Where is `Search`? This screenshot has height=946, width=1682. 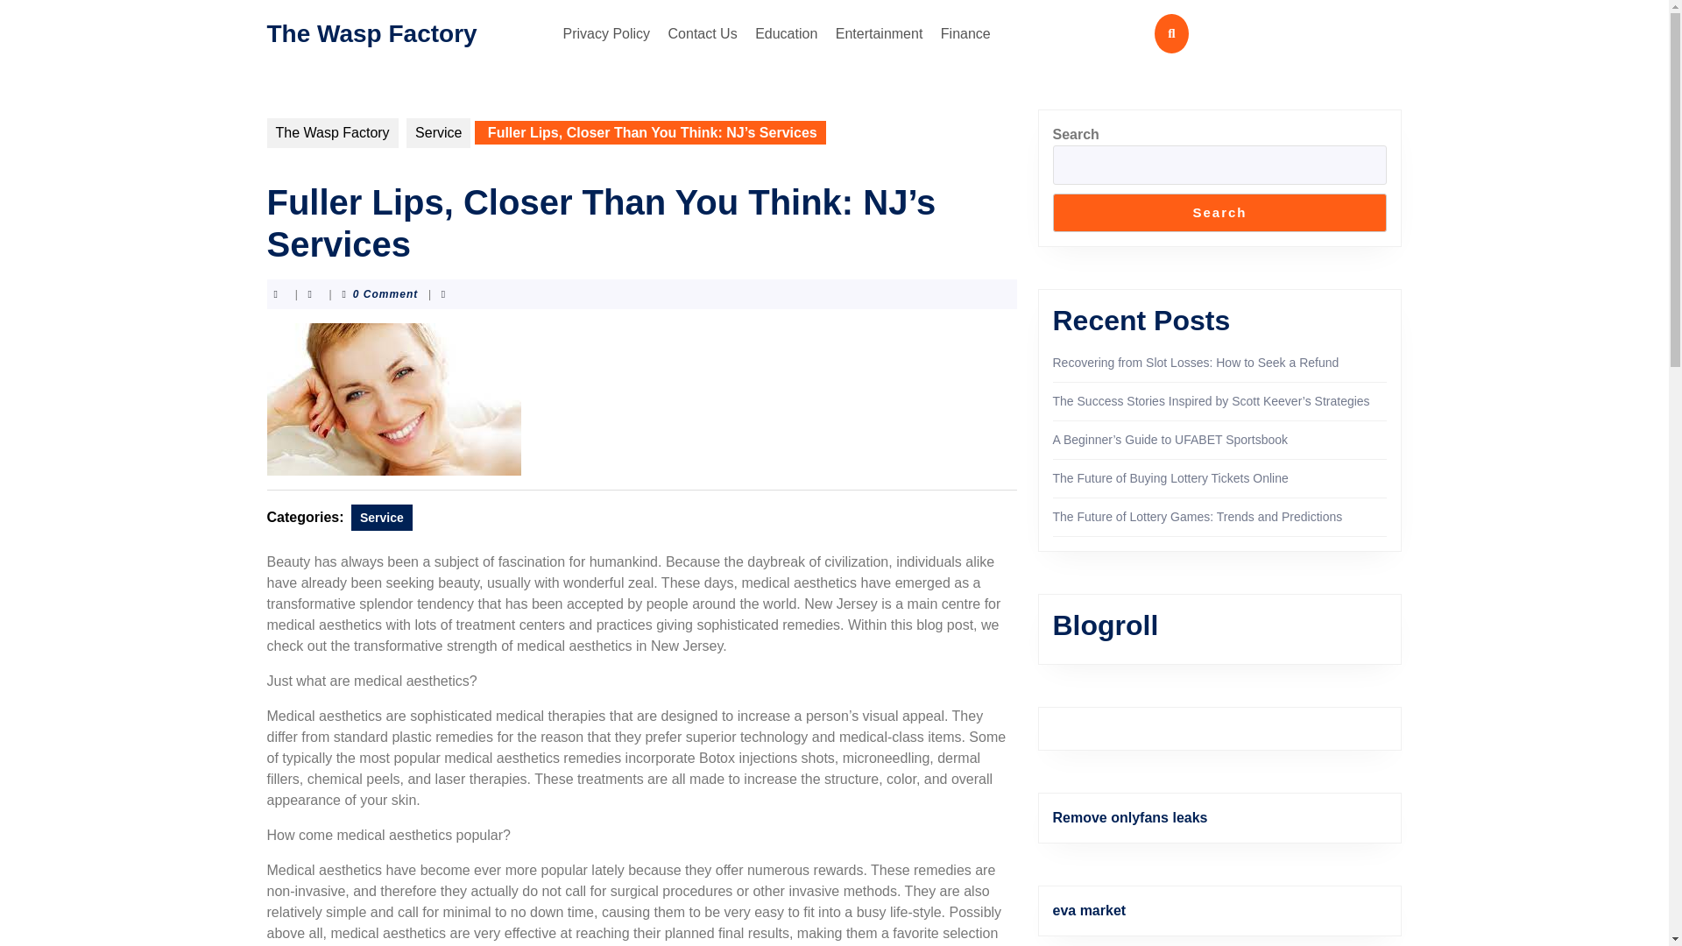
Search is located at coordinates (1219, 212).